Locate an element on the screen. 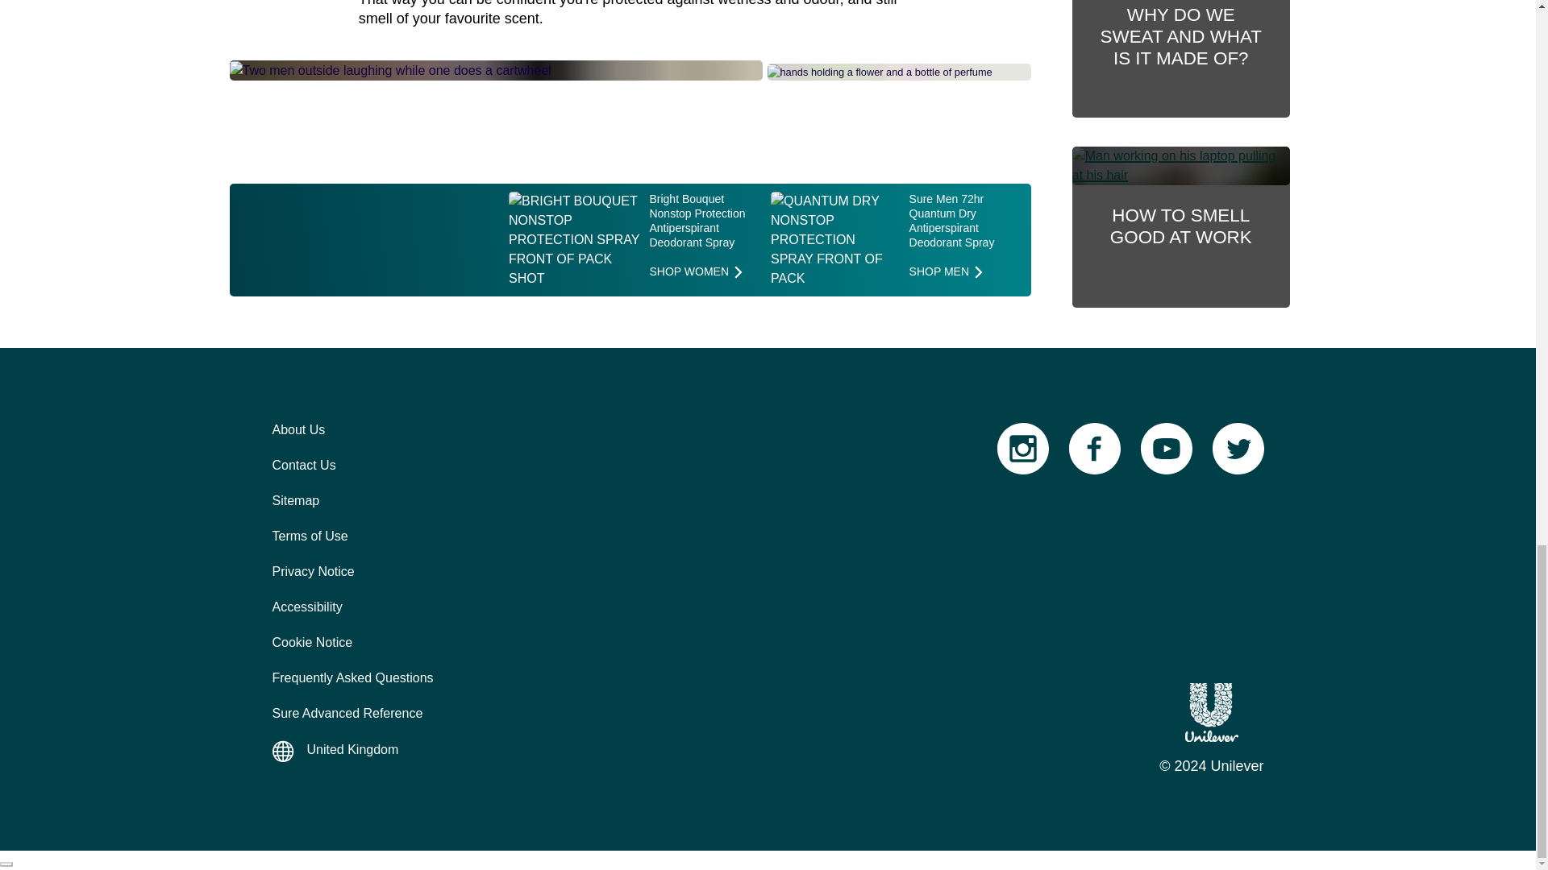  Facebook is located at coordinates (1022, 448).